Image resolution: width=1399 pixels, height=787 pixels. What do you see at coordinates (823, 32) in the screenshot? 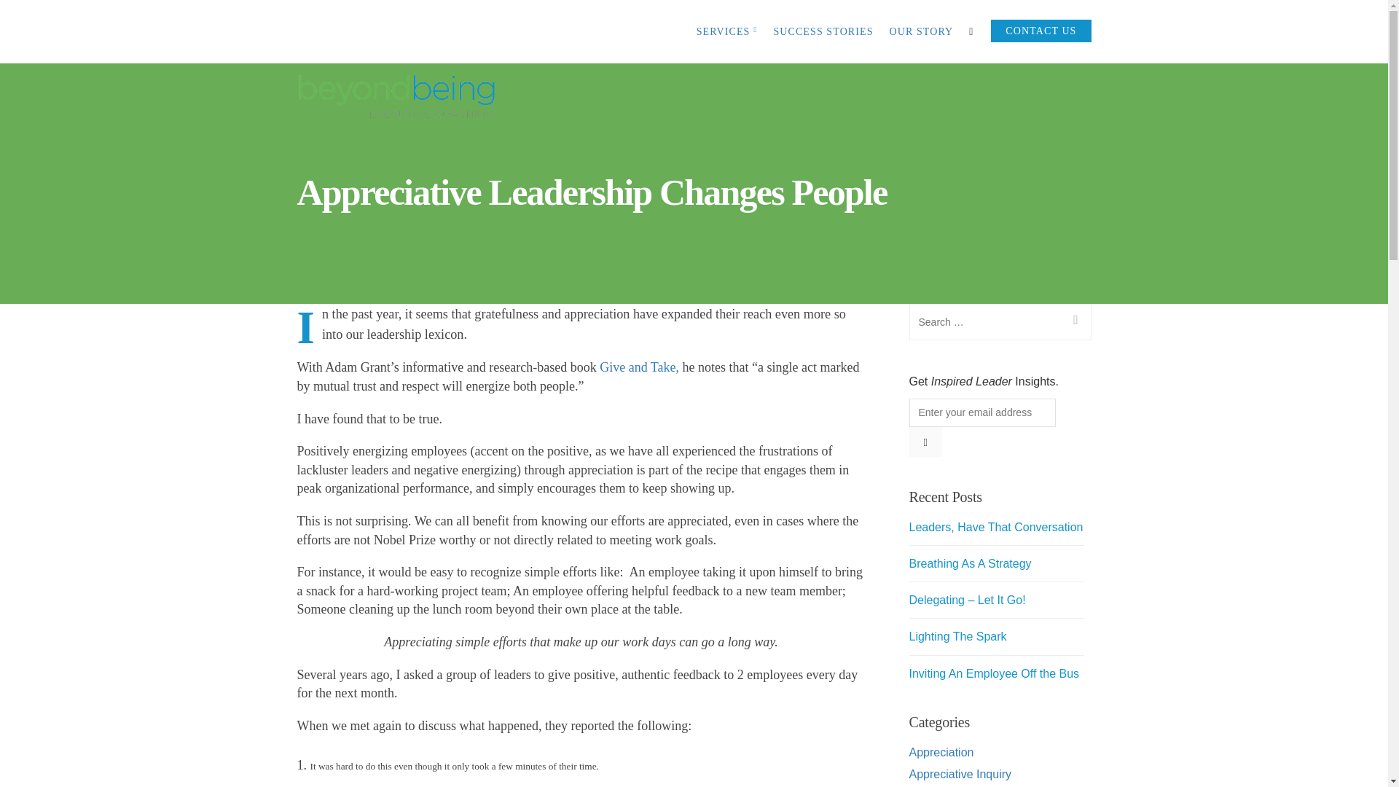
I see `SUCCESS STORIES` at bounding box center [823, 32].